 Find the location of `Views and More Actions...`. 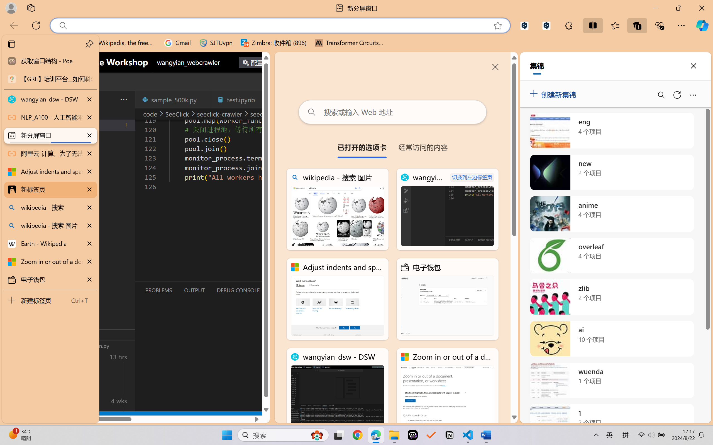

Views and More Actions... is located at coordinates (123, 99).